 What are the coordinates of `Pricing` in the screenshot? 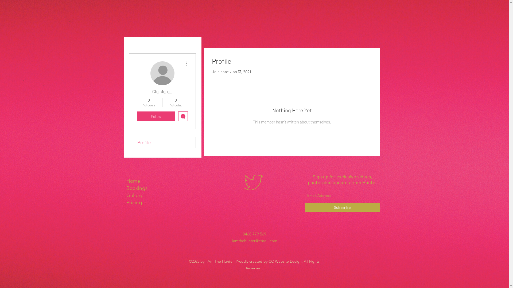 It's located at (150, 203).